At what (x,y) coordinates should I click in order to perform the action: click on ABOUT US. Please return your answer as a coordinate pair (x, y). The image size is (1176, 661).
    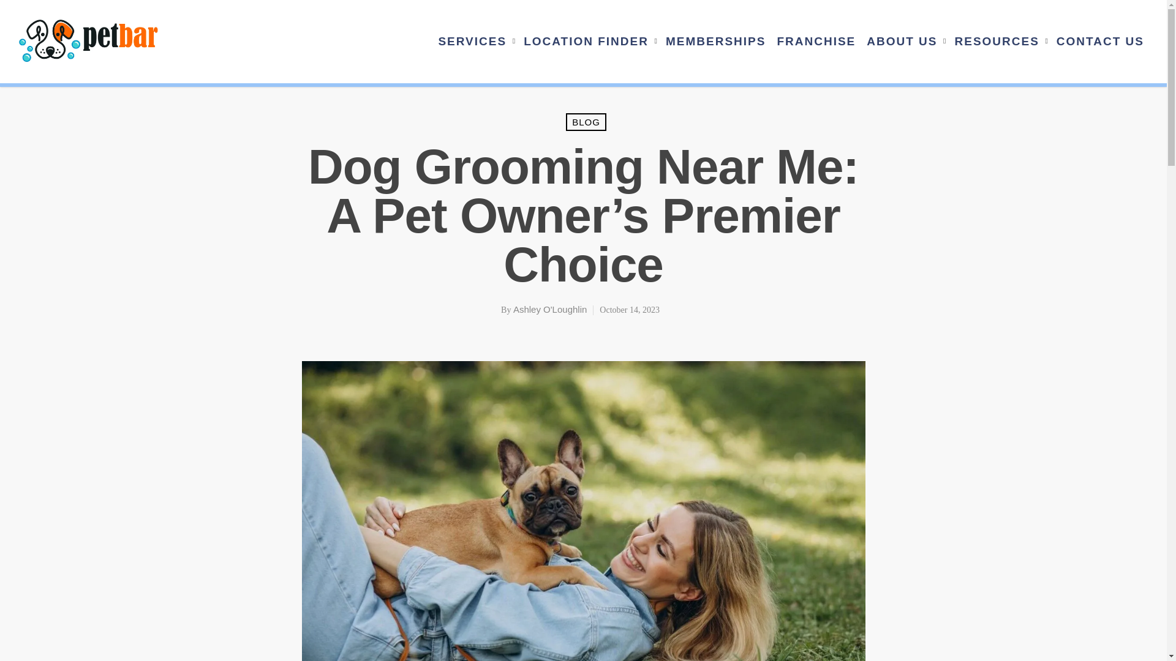
    Looking at the image, I should click on (905, 50).